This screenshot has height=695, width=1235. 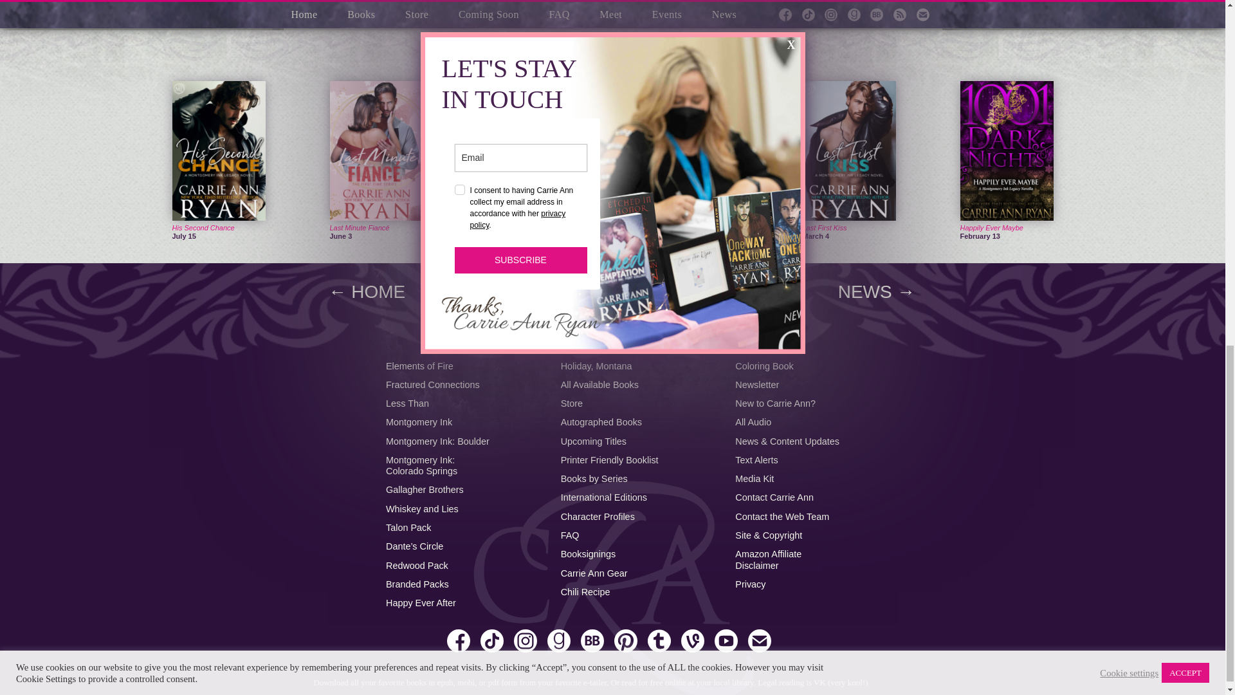 I want to click on Search for:, so click(x=612, y=335).